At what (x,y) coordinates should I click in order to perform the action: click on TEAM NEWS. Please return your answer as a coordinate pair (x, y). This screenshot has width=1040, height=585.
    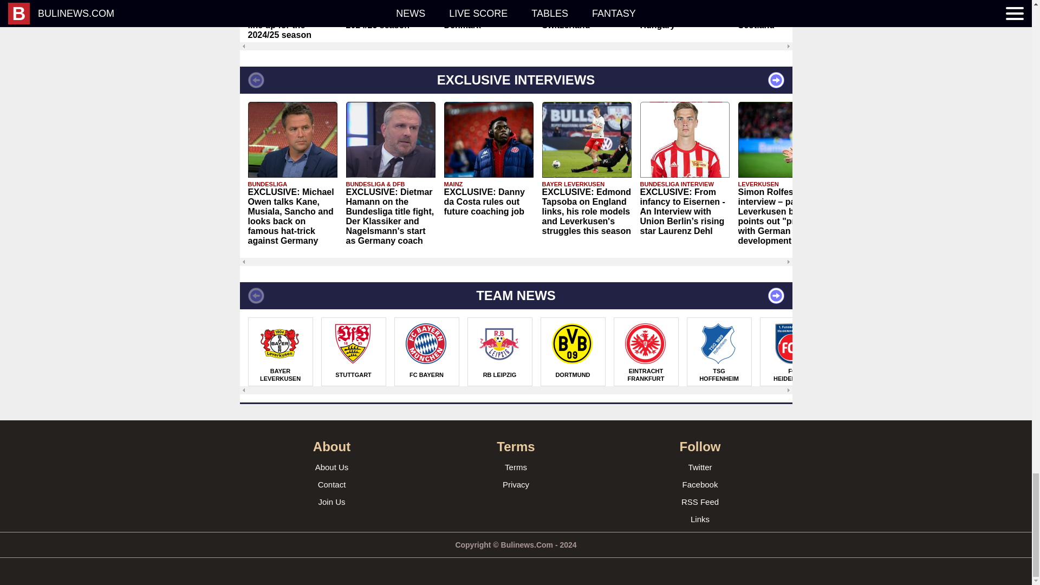
    Looking at the image, I should click on (515, 296).